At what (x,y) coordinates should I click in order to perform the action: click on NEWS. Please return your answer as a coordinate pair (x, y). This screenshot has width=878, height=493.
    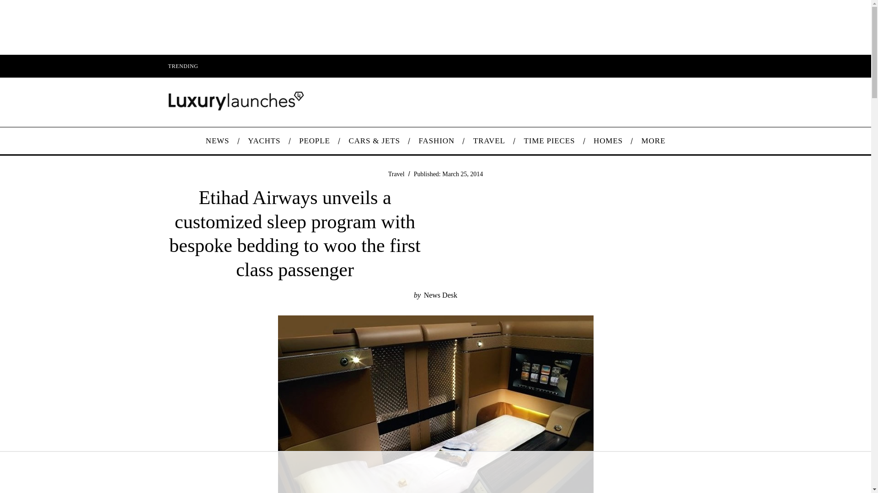
    Looking at the image, I should click on (217, 141).